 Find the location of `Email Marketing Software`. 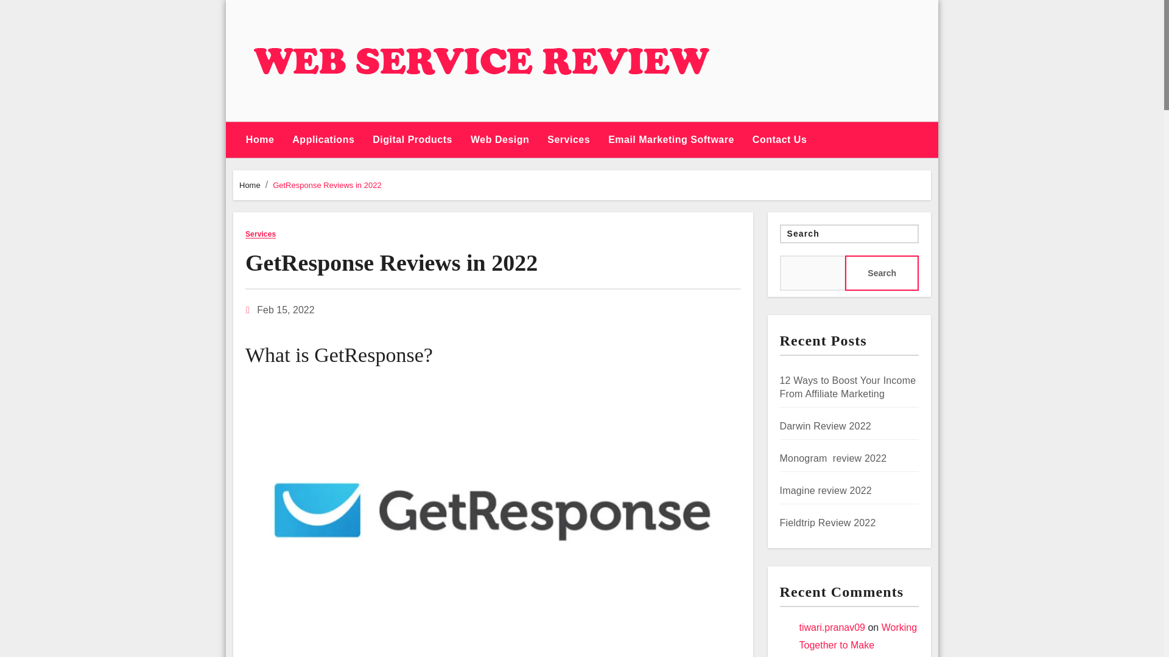

Email Marketing Software is located at coordinates (671, 140).